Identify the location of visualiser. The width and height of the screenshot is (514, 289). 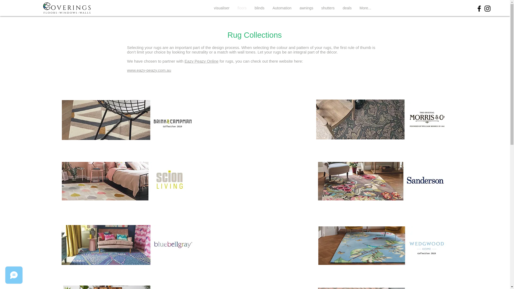
(222, 8).